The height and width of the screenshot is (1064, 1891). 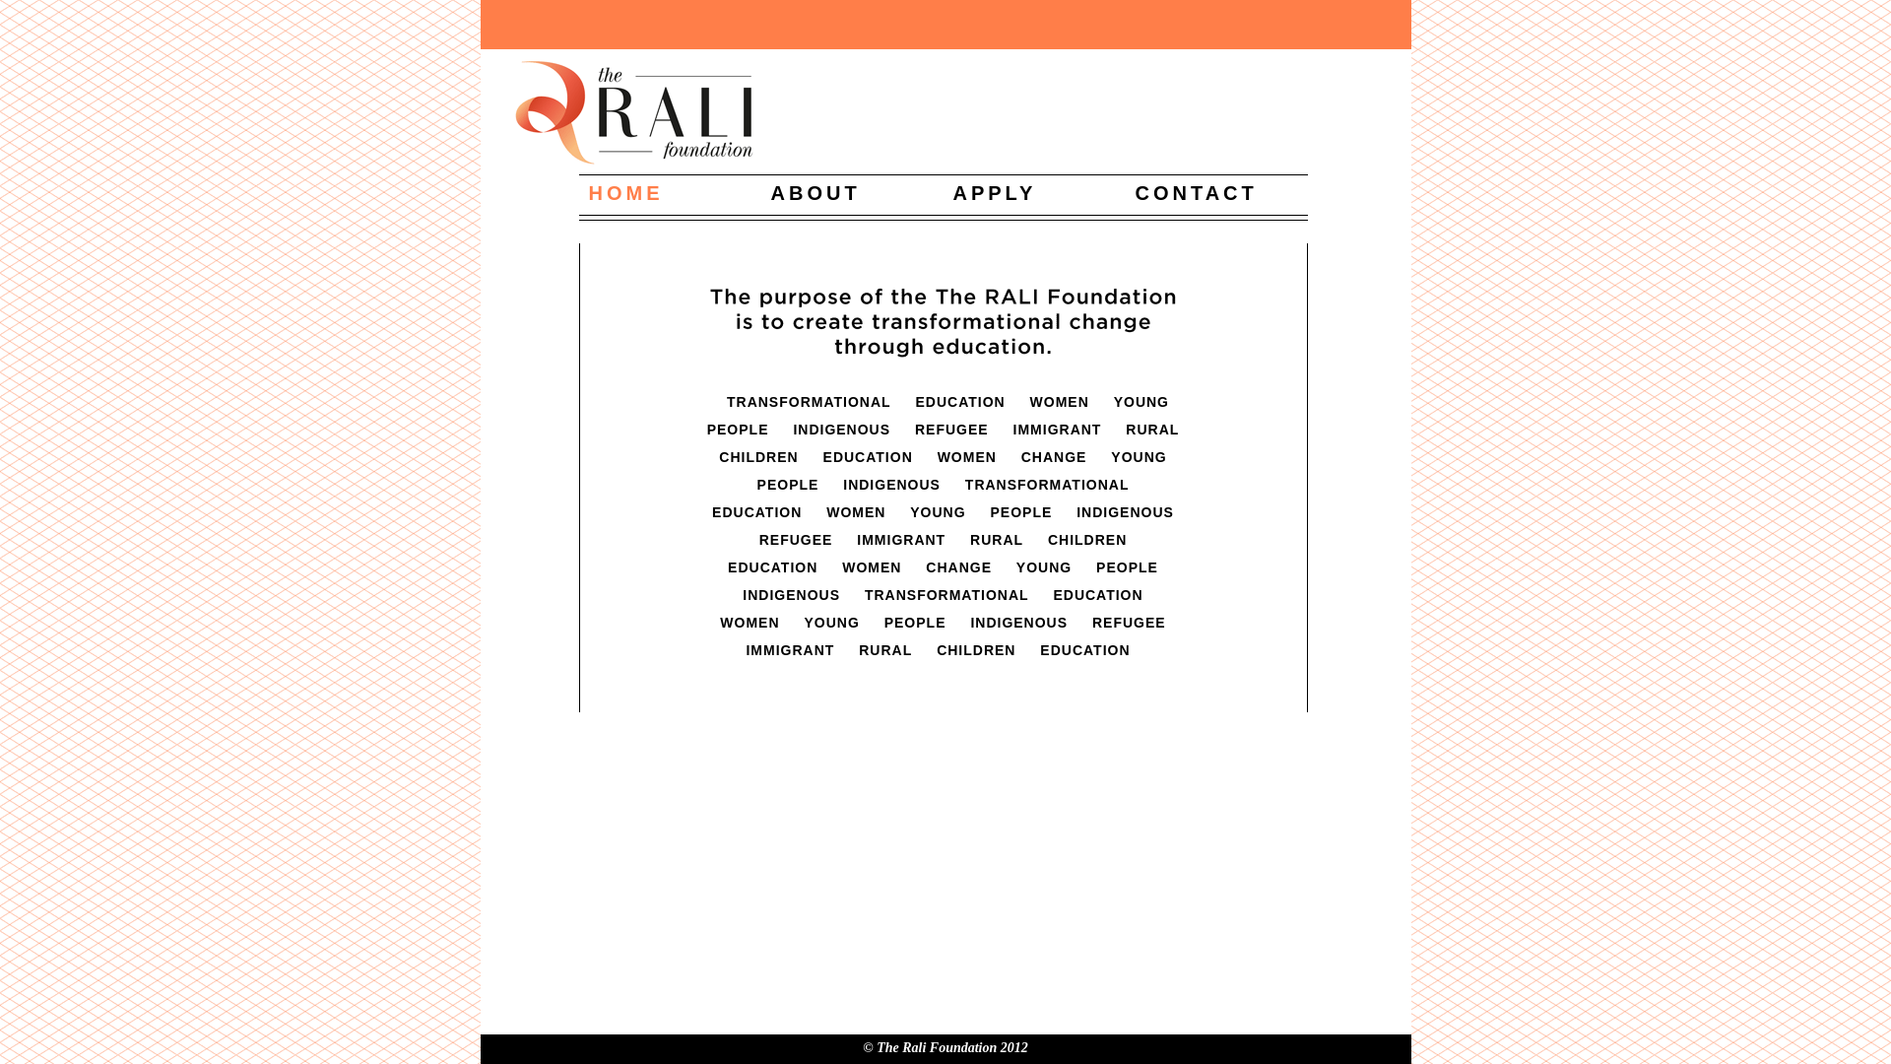 I want to click on APPLY, so click(x=995, y=192).